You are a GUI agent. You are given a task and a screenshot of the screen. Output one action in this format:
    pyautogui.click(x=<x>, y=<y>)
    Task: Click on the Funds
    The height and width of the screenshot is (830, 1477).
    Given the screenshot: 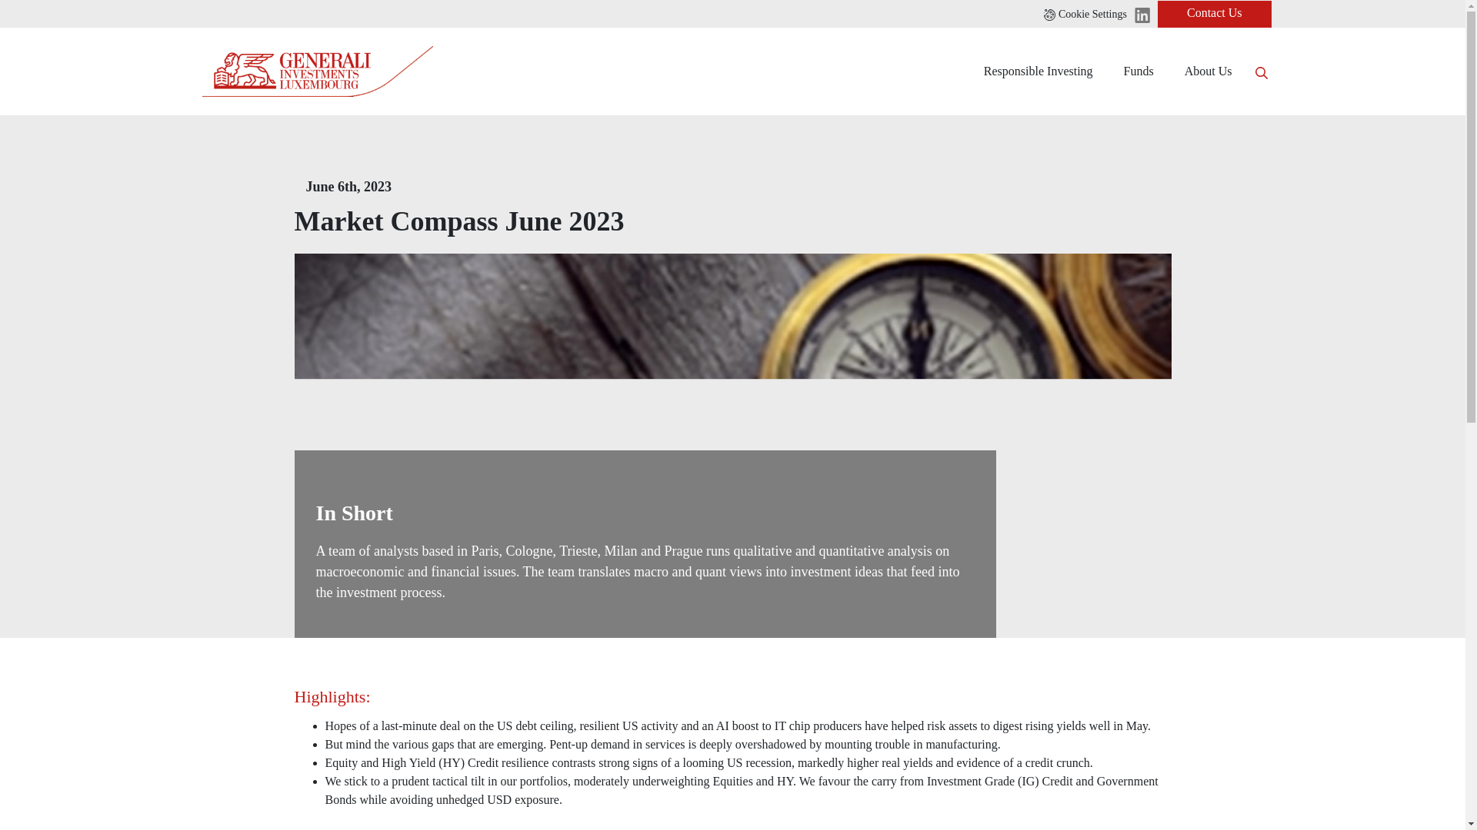 What is the action you would take?
    pyautogui.click(x=1139, y=71)
    